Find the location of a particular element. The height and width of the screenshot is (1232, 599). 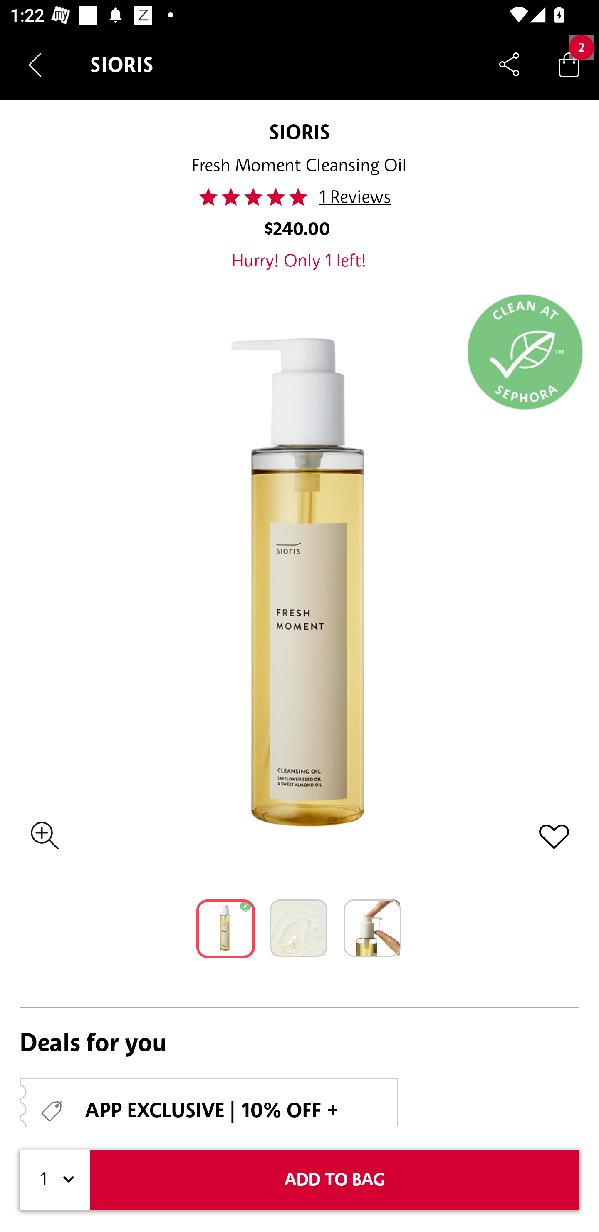

1 is located at coordinates (55, 1180).